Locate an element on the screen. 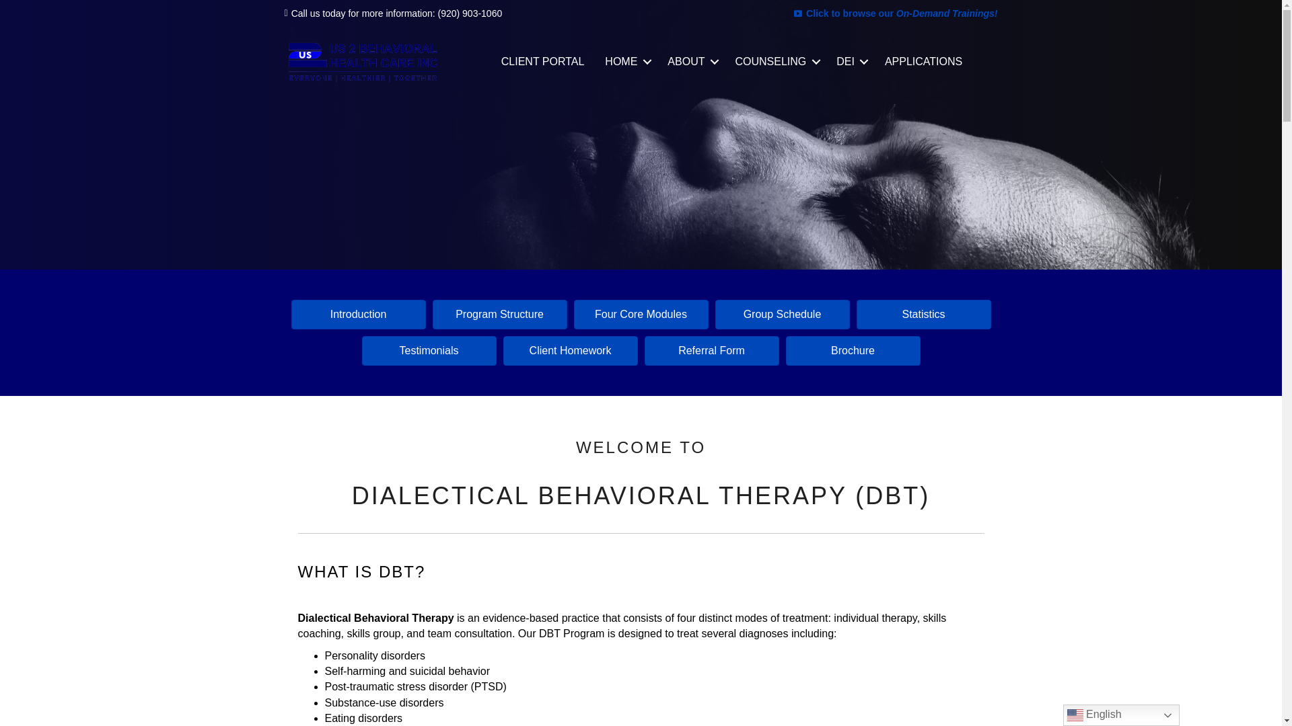 Image resolution: width=1292 pixels, height=726 pixels. Group Schedule is located at coordinates (781, 315).